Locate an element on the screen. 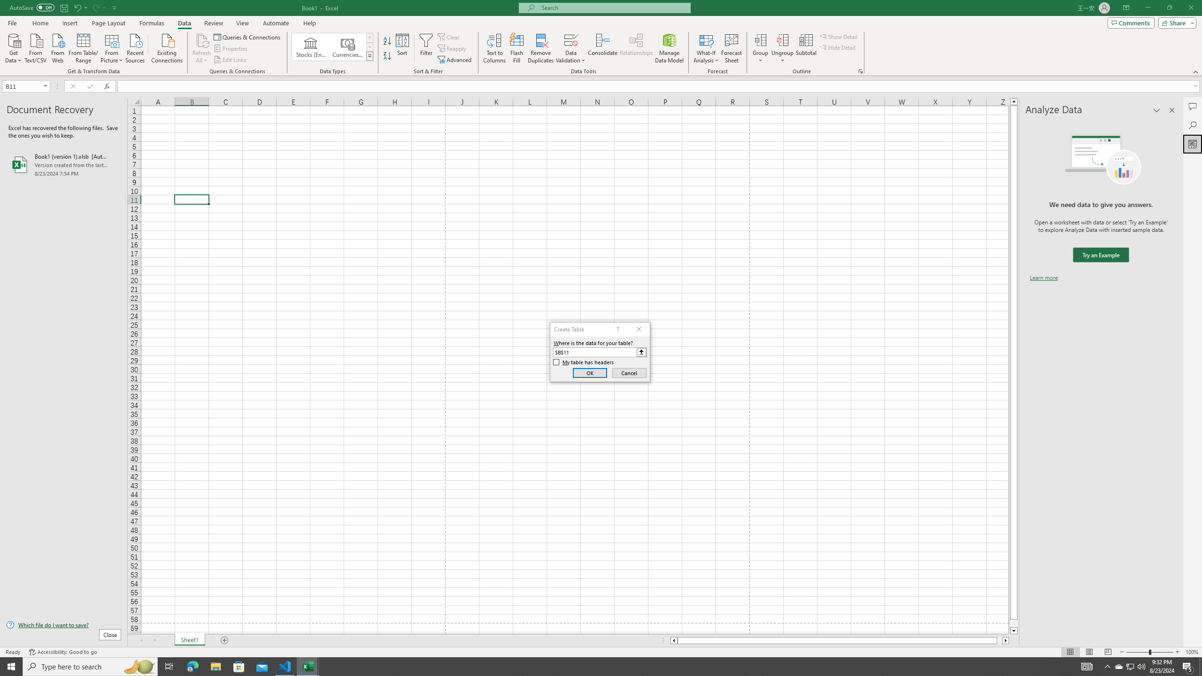  Reapply is located at coordinates (453, 49).